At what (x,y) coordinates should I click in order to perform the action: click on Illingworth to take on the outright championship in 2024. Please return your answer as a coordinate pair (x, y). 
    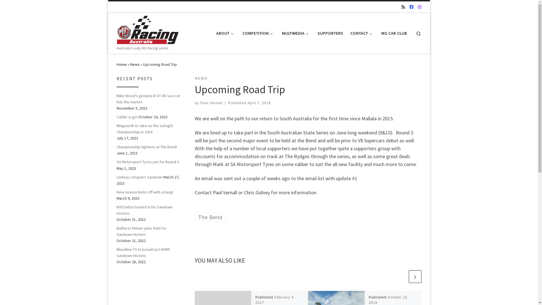
    Looking at the image, I should click on (148, 129).